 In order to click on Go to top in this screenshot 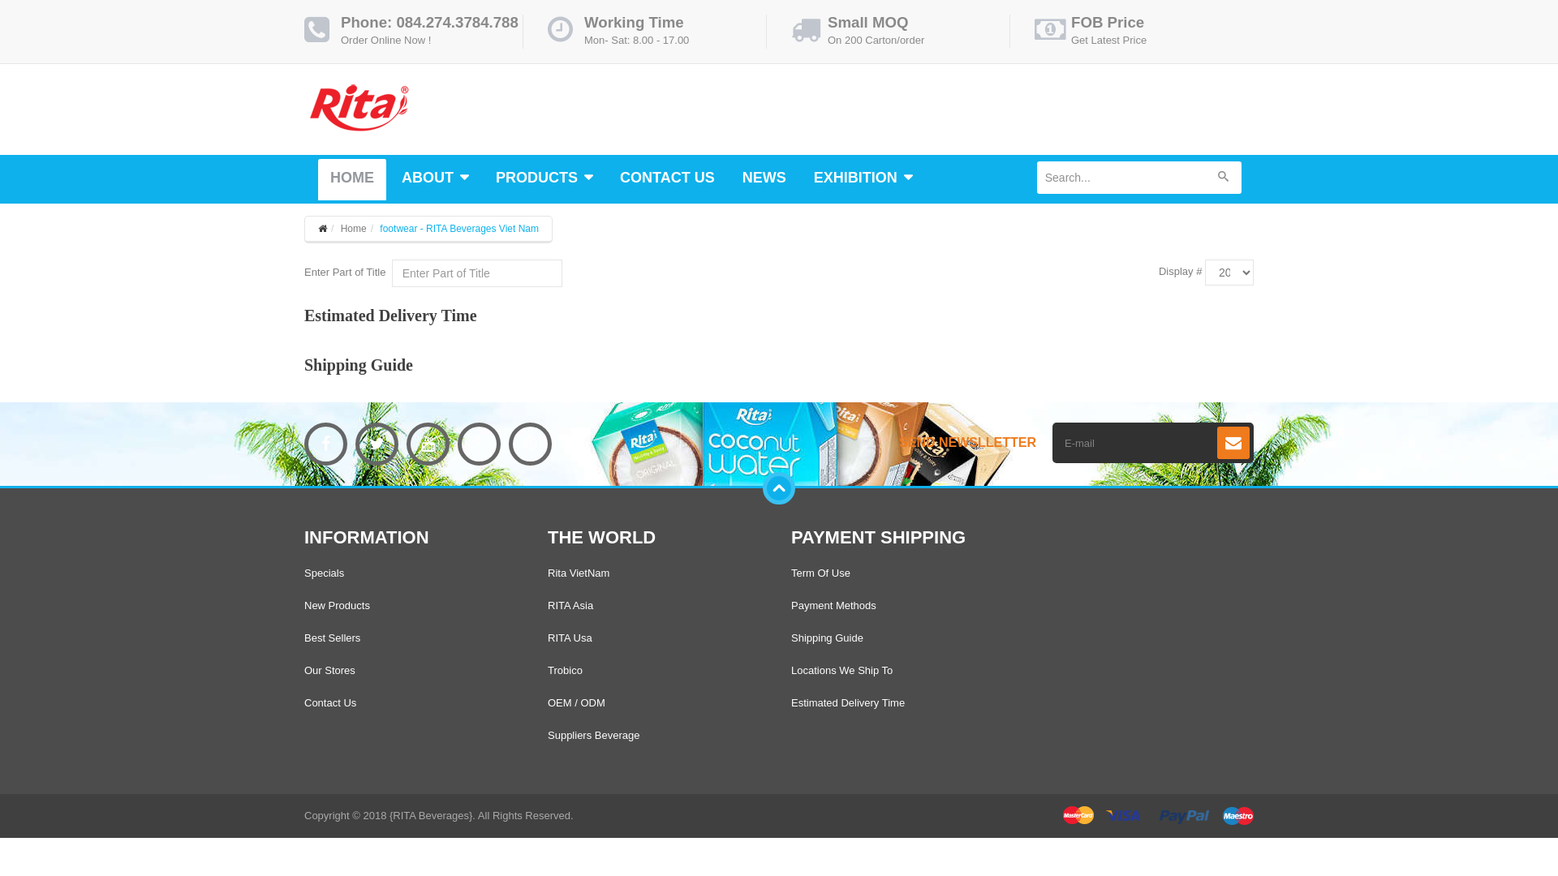, I will do `click(779, 488)`.